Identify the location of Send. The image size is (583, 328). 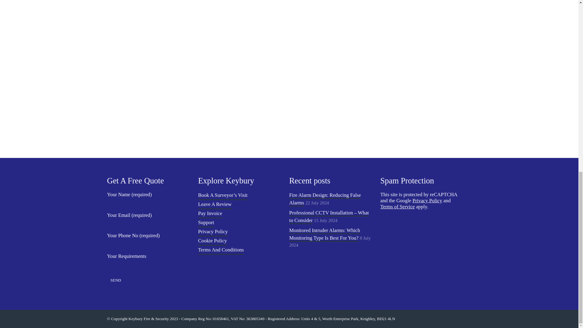
(115, 280).